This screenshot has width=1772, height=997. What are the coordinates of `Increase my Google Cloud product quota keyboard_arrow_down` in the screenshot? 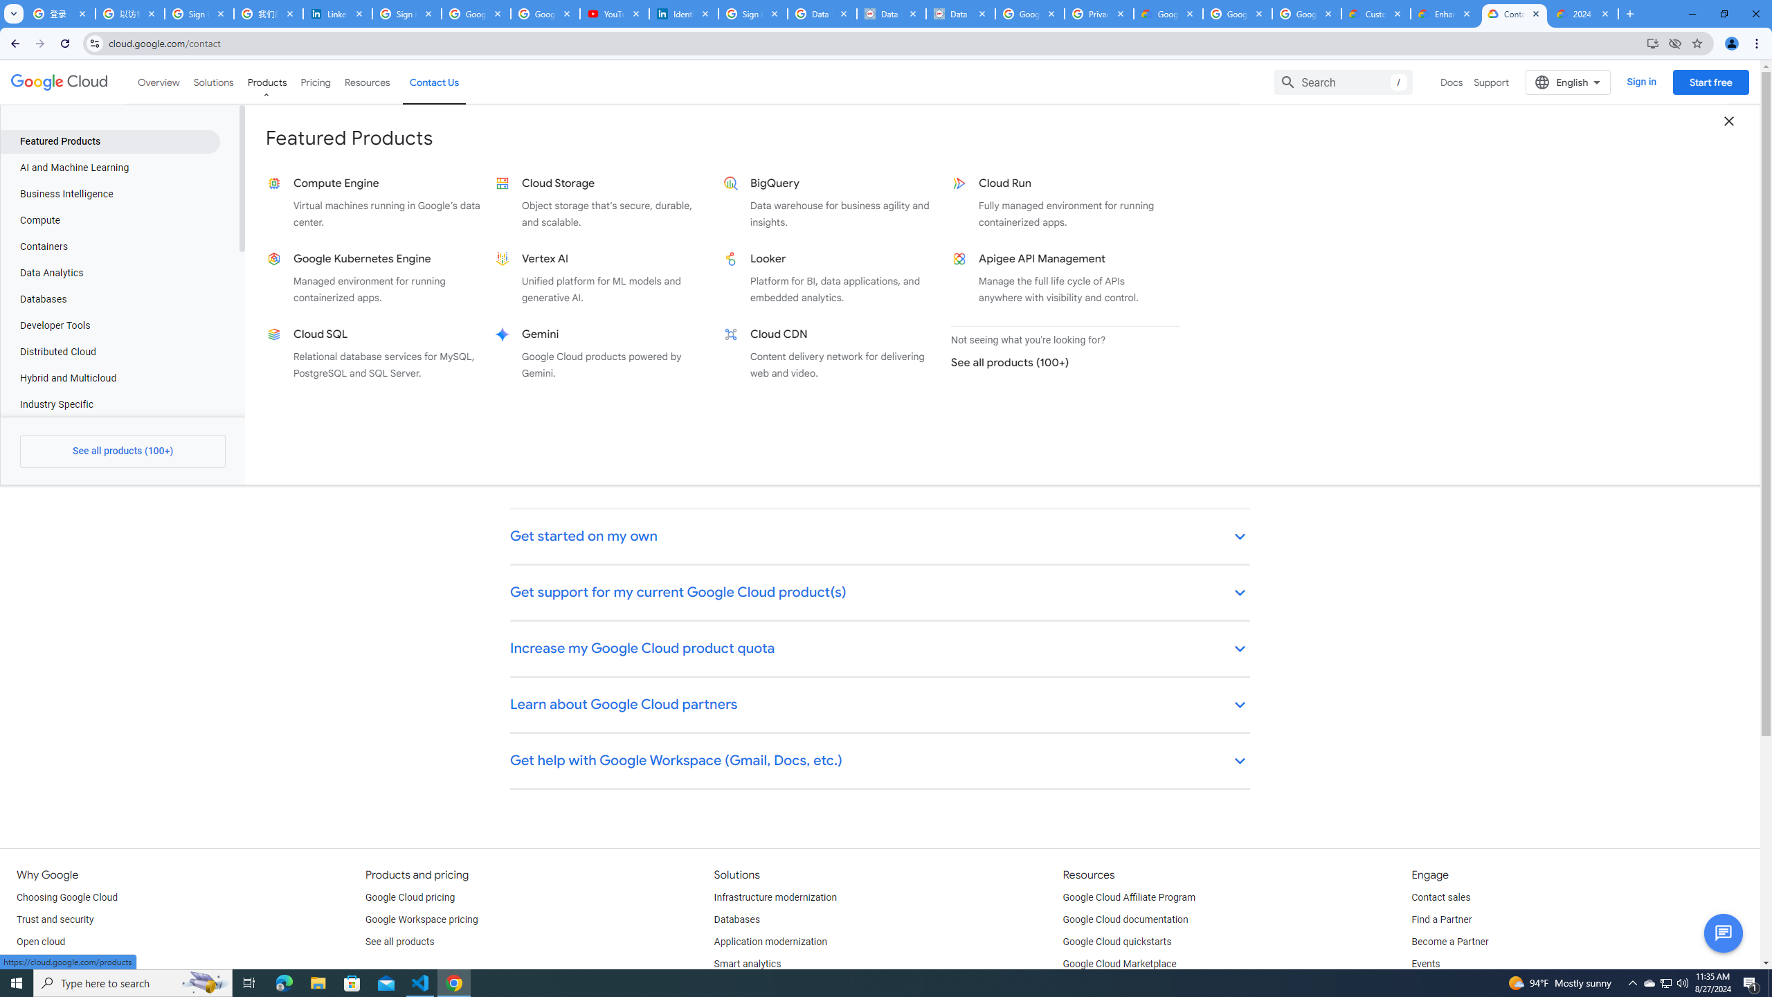 It's located at (880, 649).